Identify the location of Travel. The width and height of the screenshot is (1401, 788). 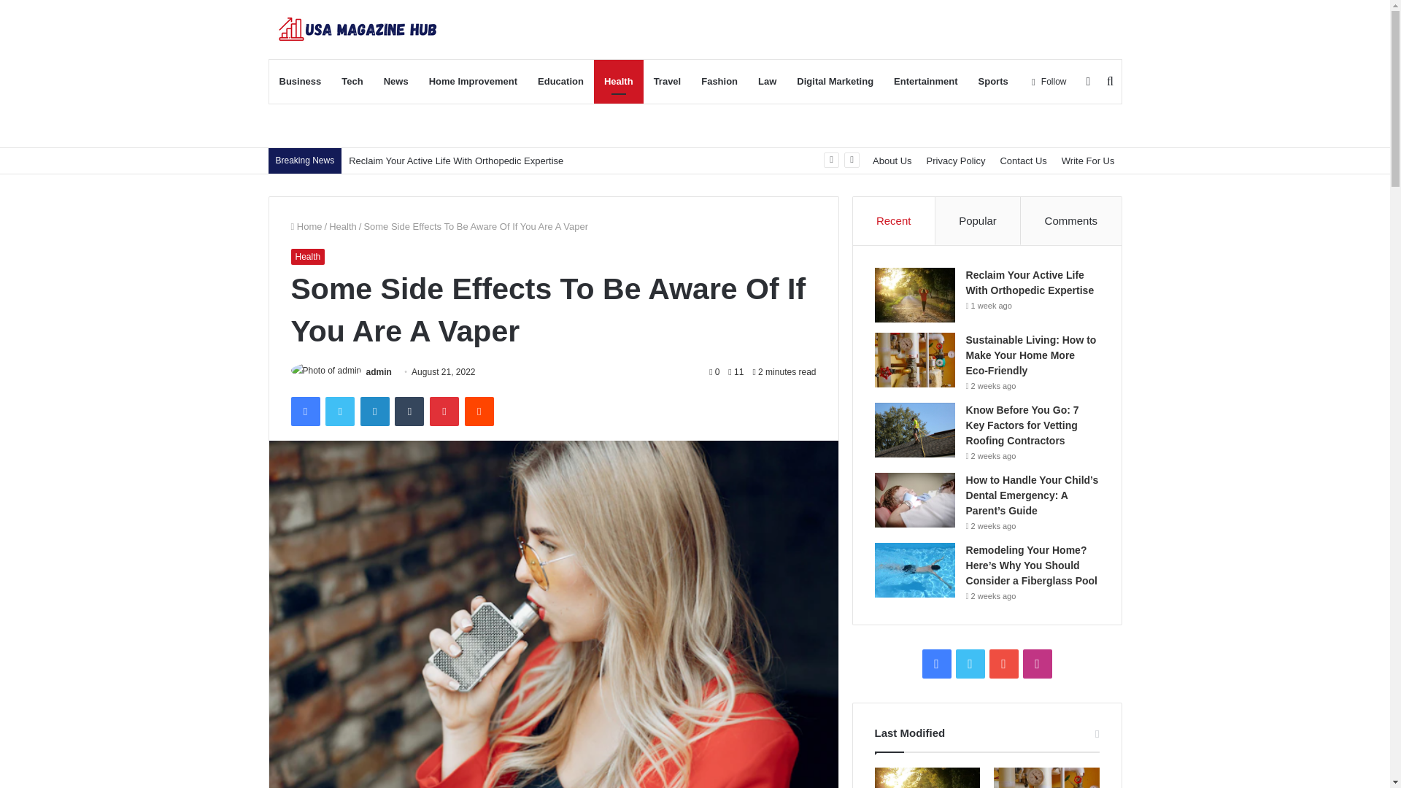
(667, 82).